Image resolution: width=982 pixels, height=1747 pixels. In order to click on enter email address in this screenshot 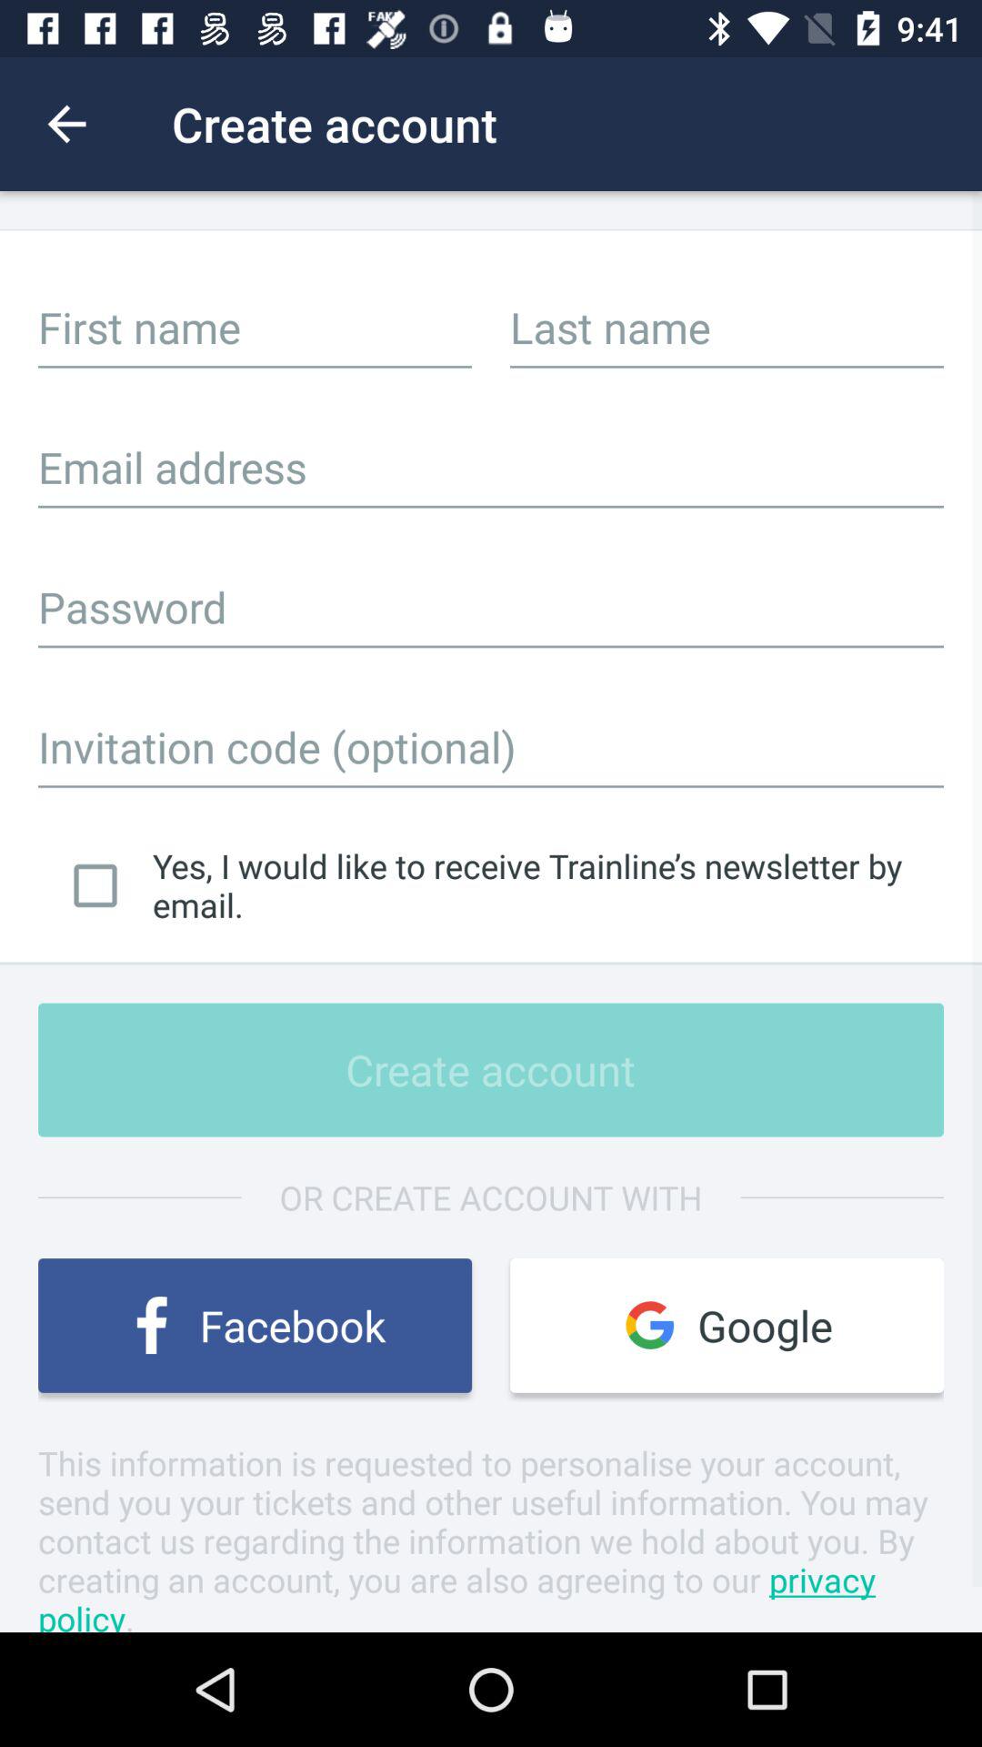, I will do `click(491, 467)`.